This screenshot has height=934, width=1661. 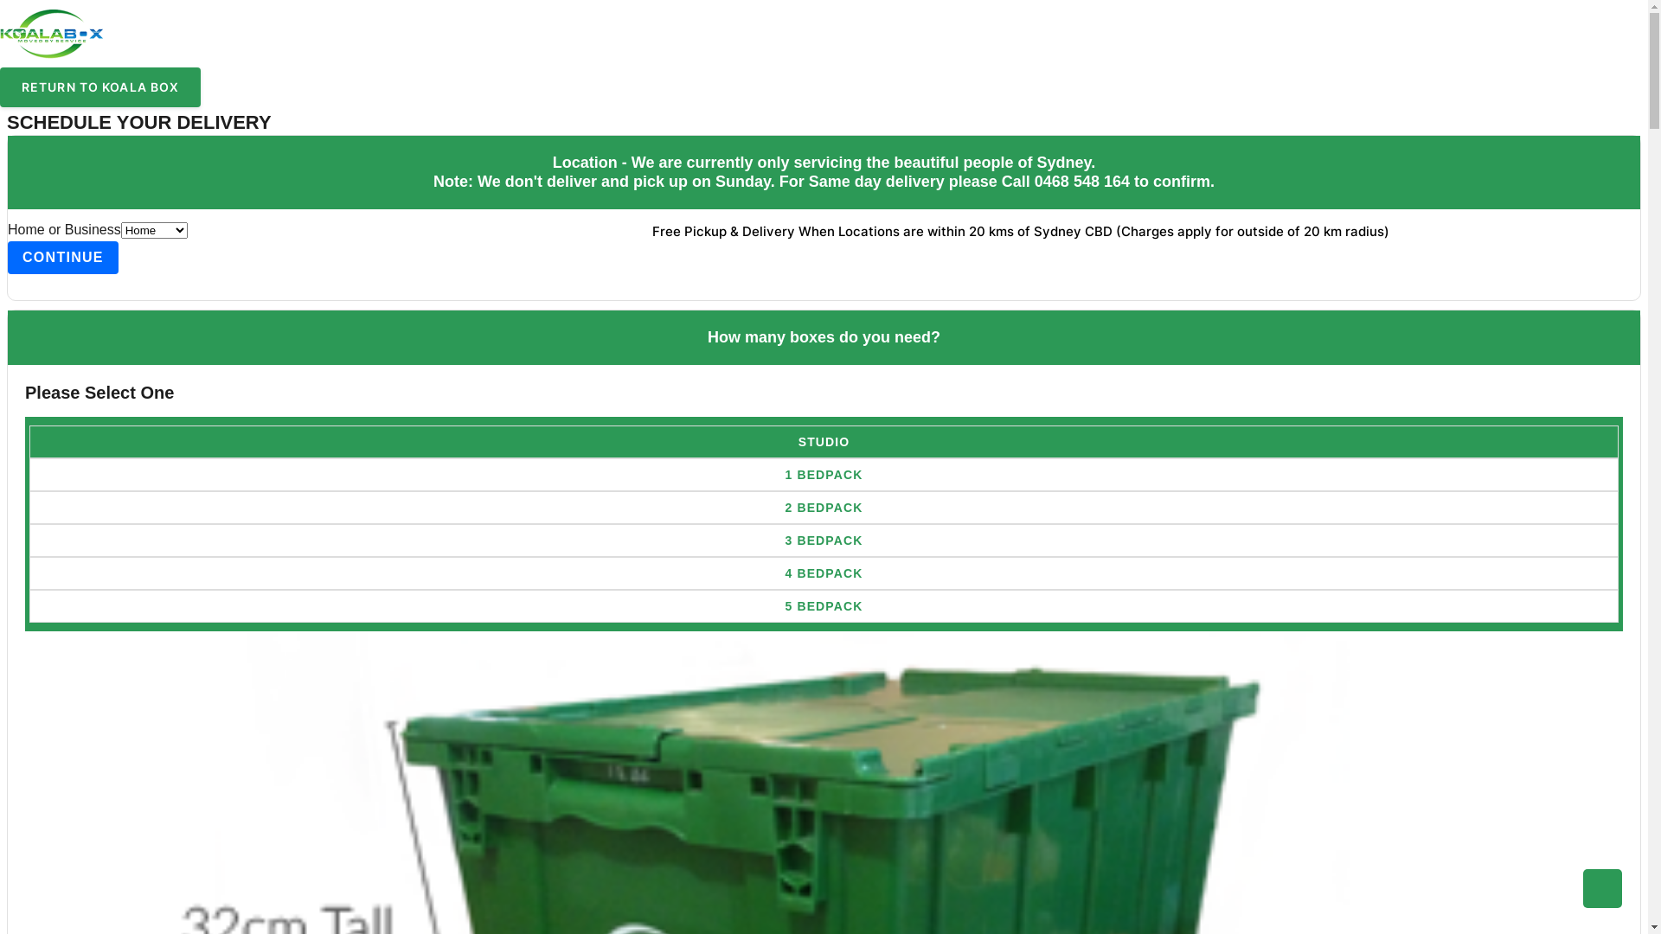 I want to click on CONTINUE, so click(x=63, y=258).